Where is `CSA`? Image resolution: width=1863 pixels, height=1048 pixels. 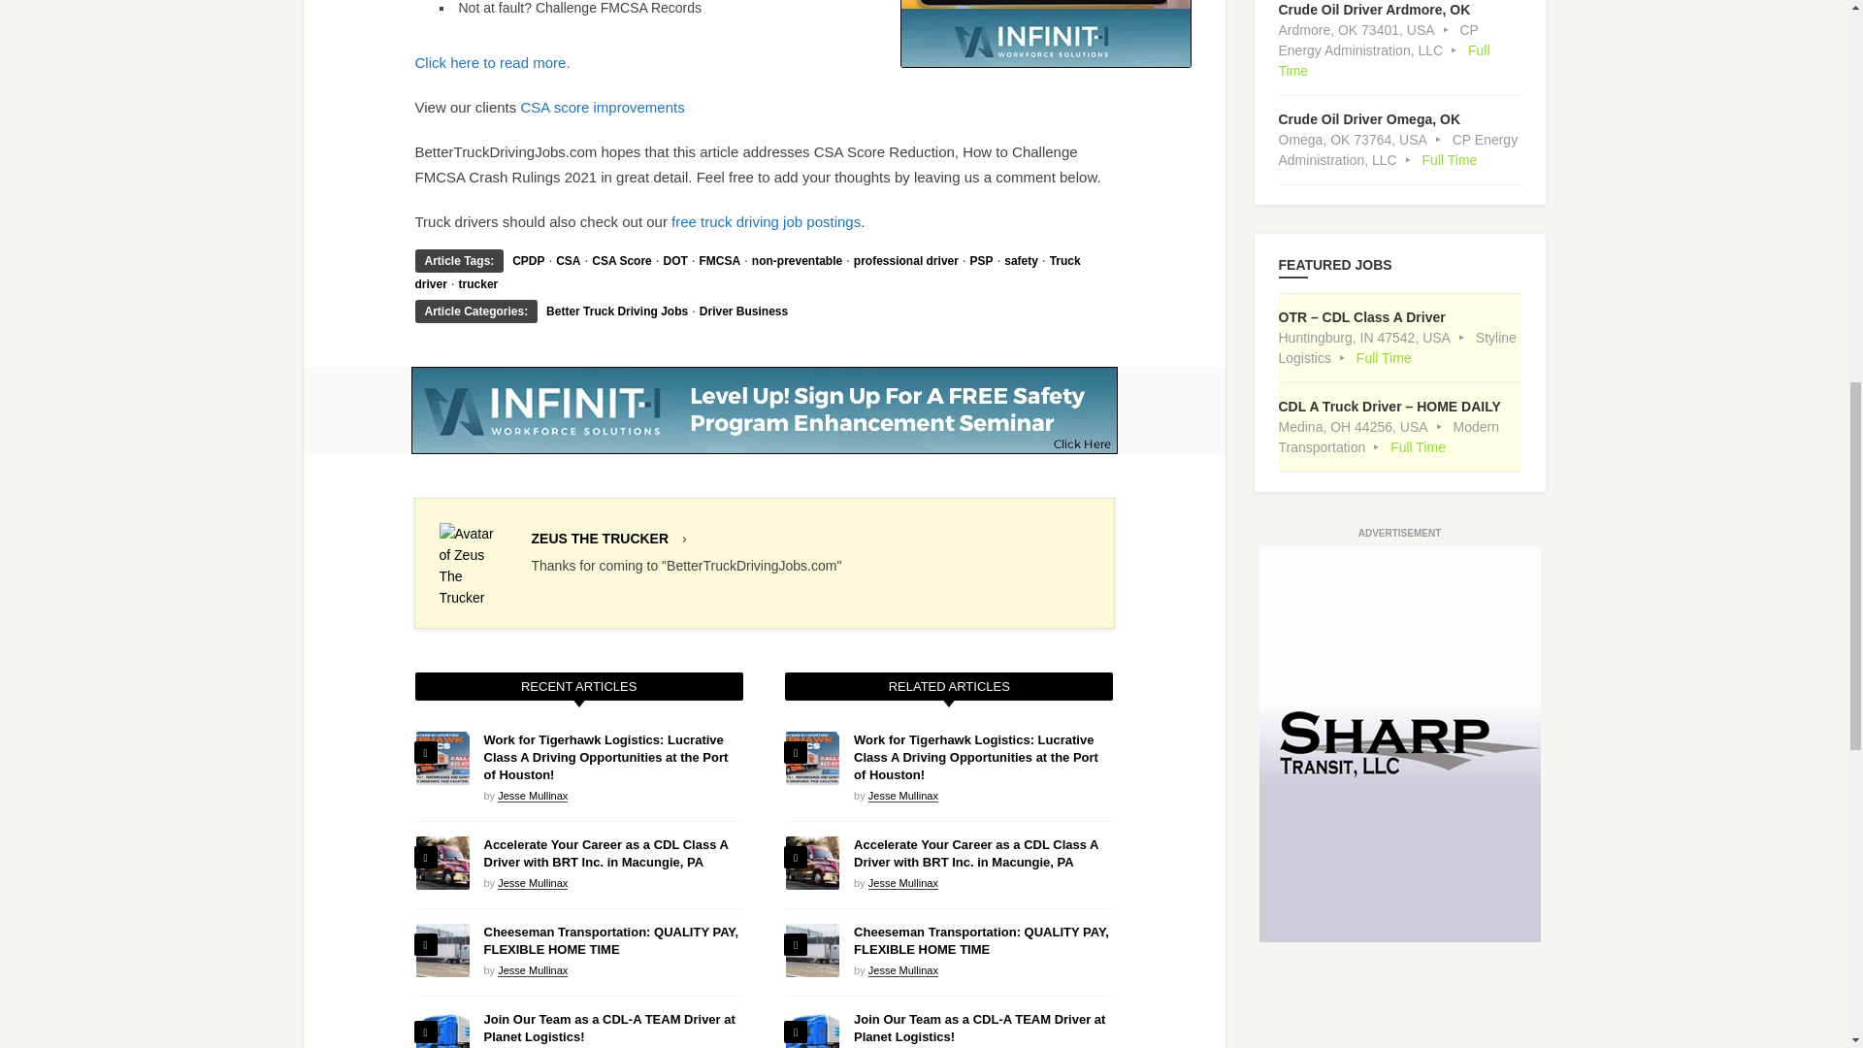 CSA is located at coordinates (567, 261).